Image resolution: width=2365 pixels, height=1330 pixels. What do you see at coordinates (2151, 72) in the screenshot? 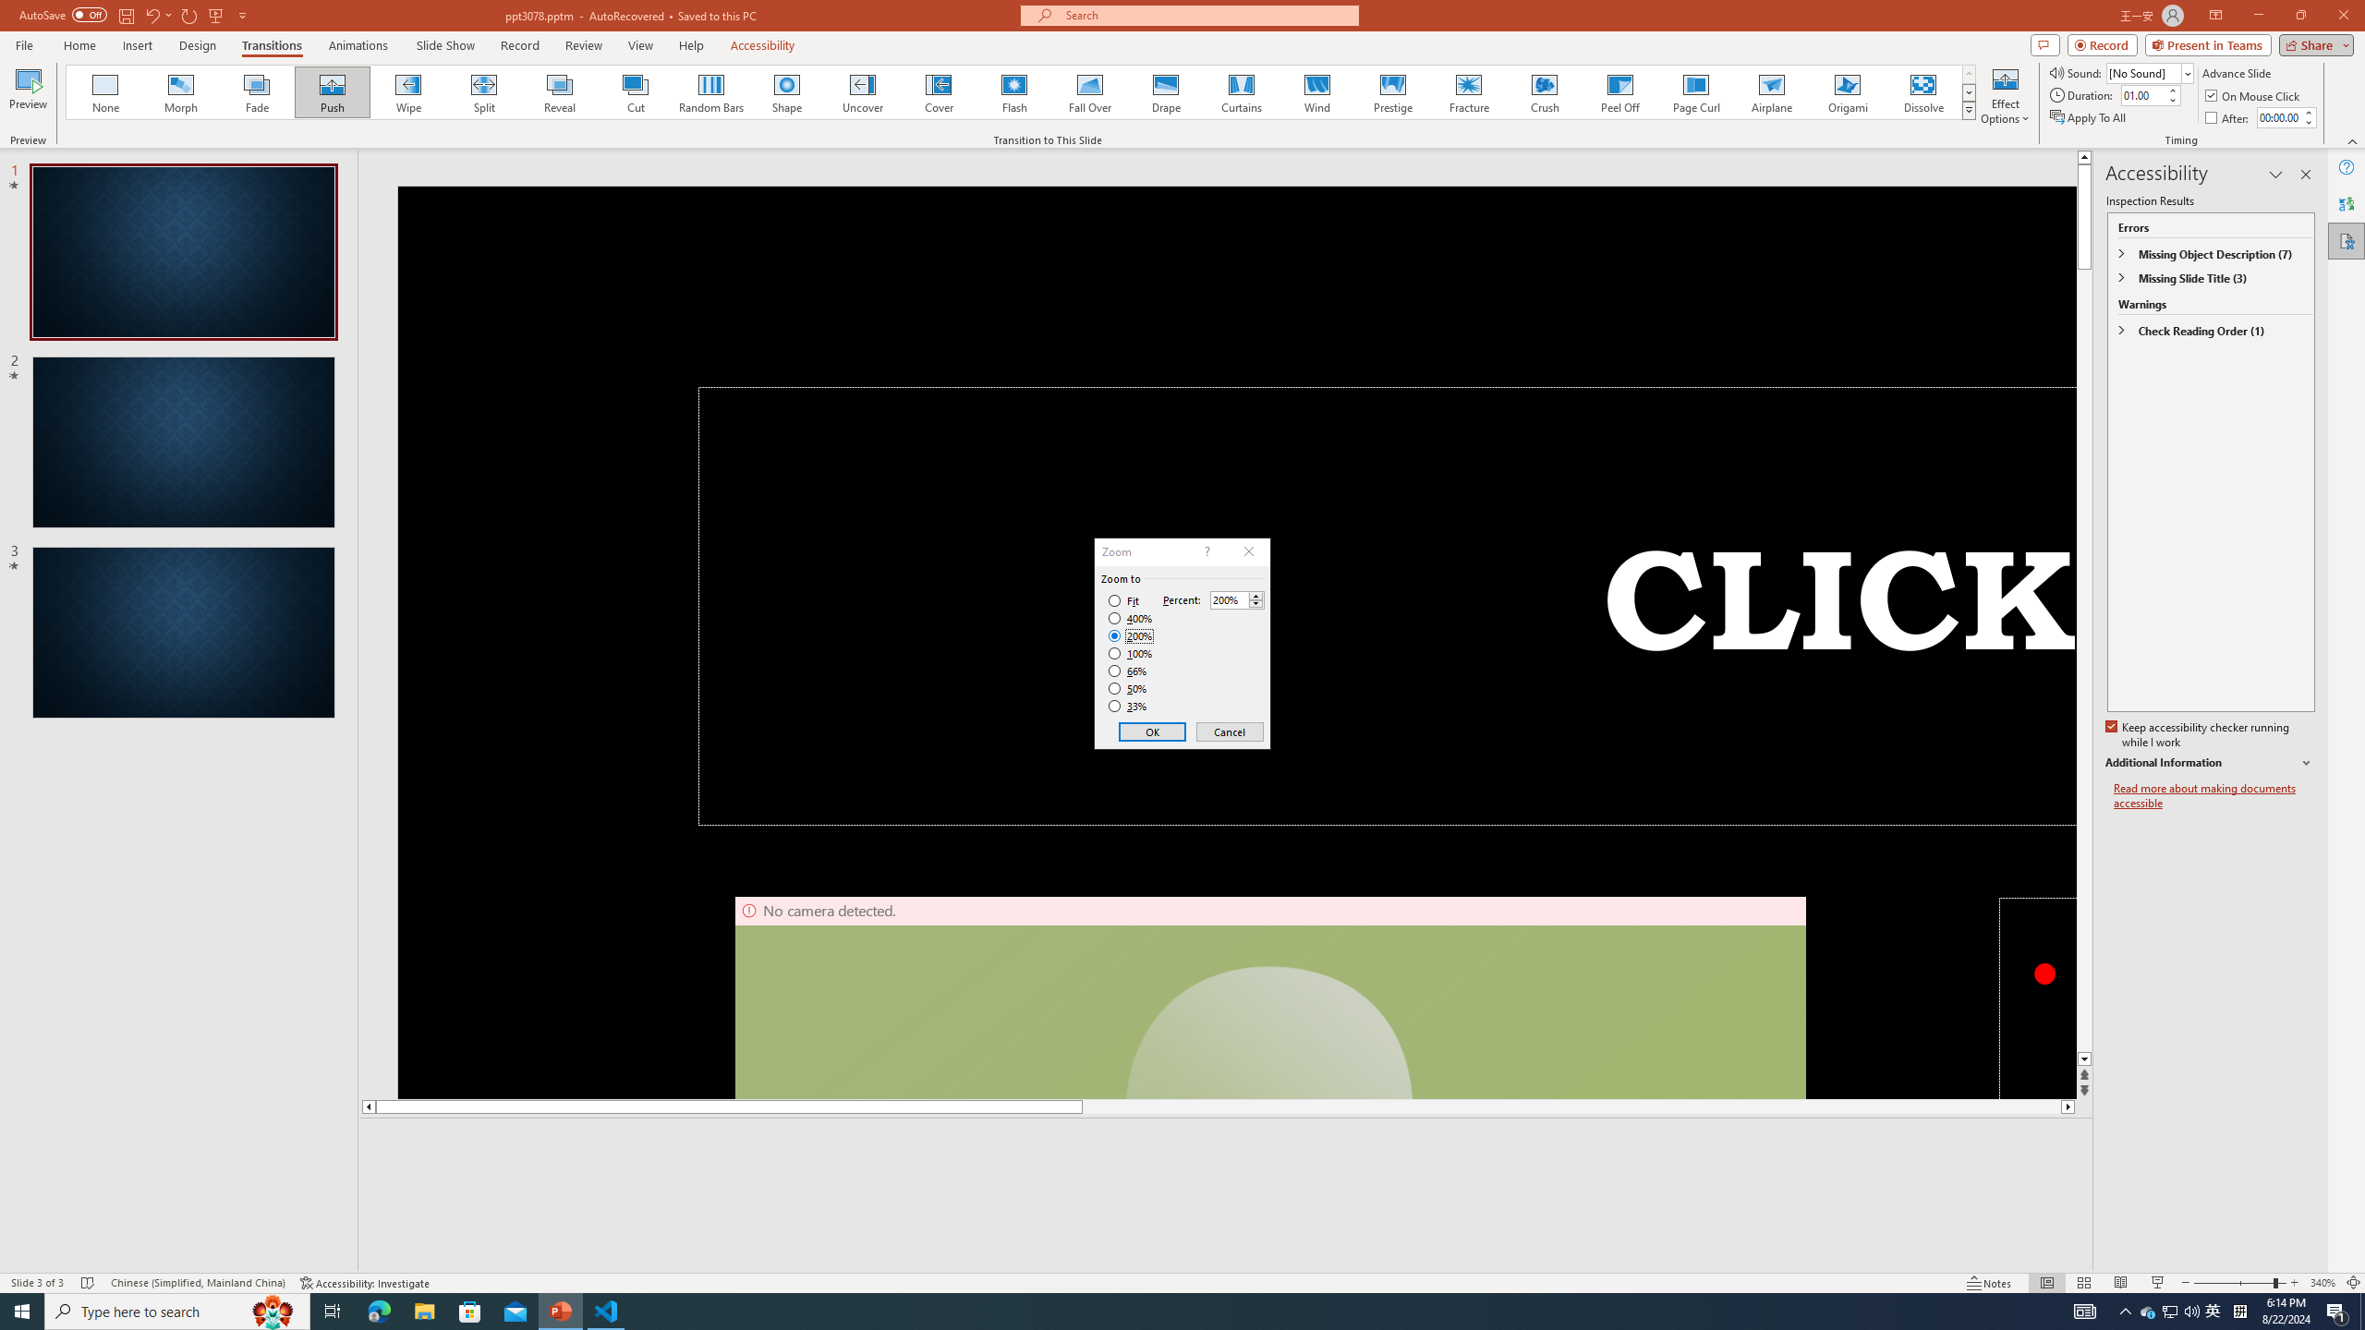
I see `Sound` at bounding box center [2151, 72].